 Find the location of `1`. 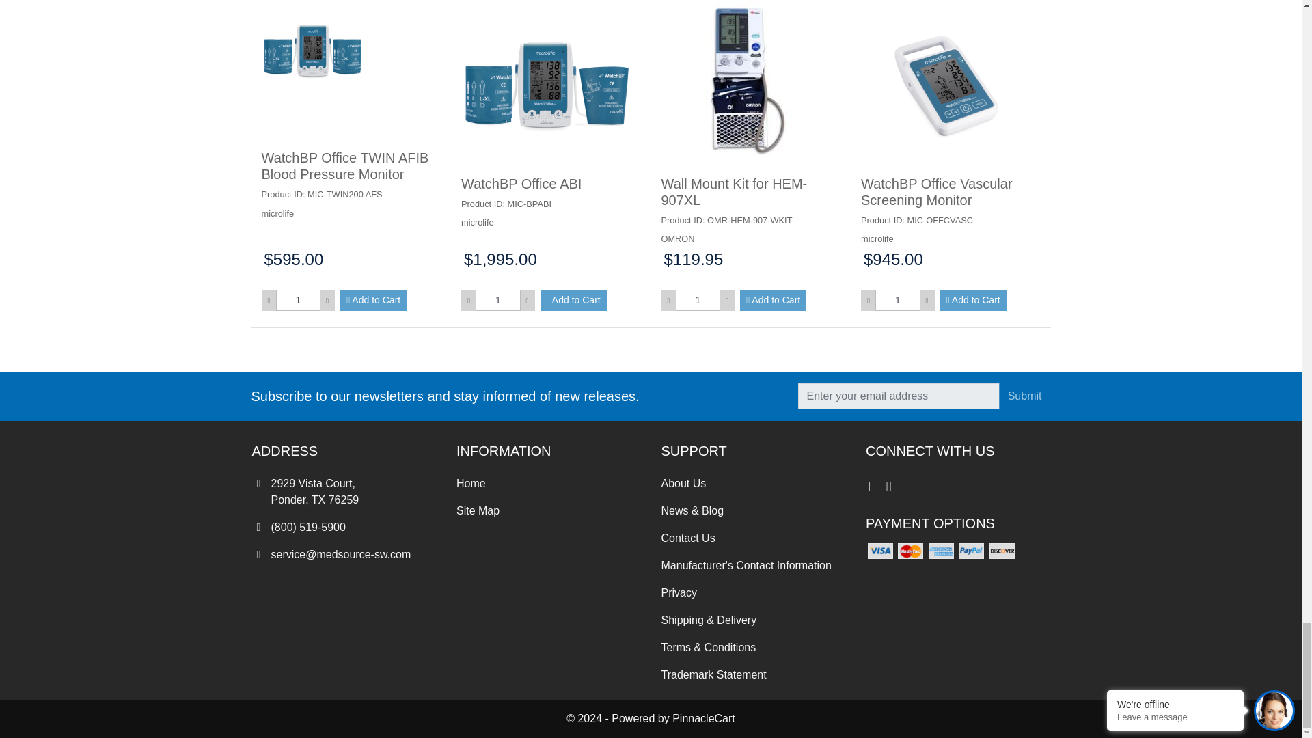

1 is located at coordinates (897, 300).